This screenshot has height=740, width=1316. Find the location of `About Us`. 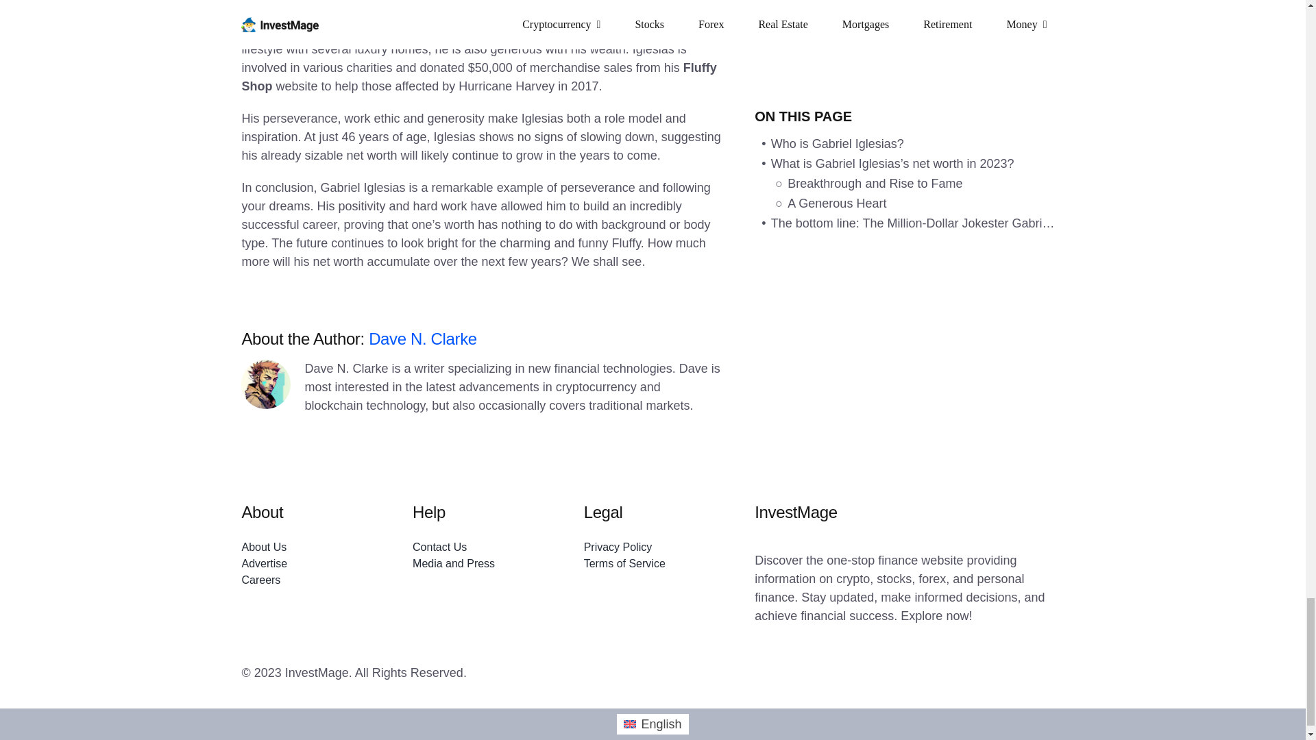

About Us is located at coordinates (310, 547).